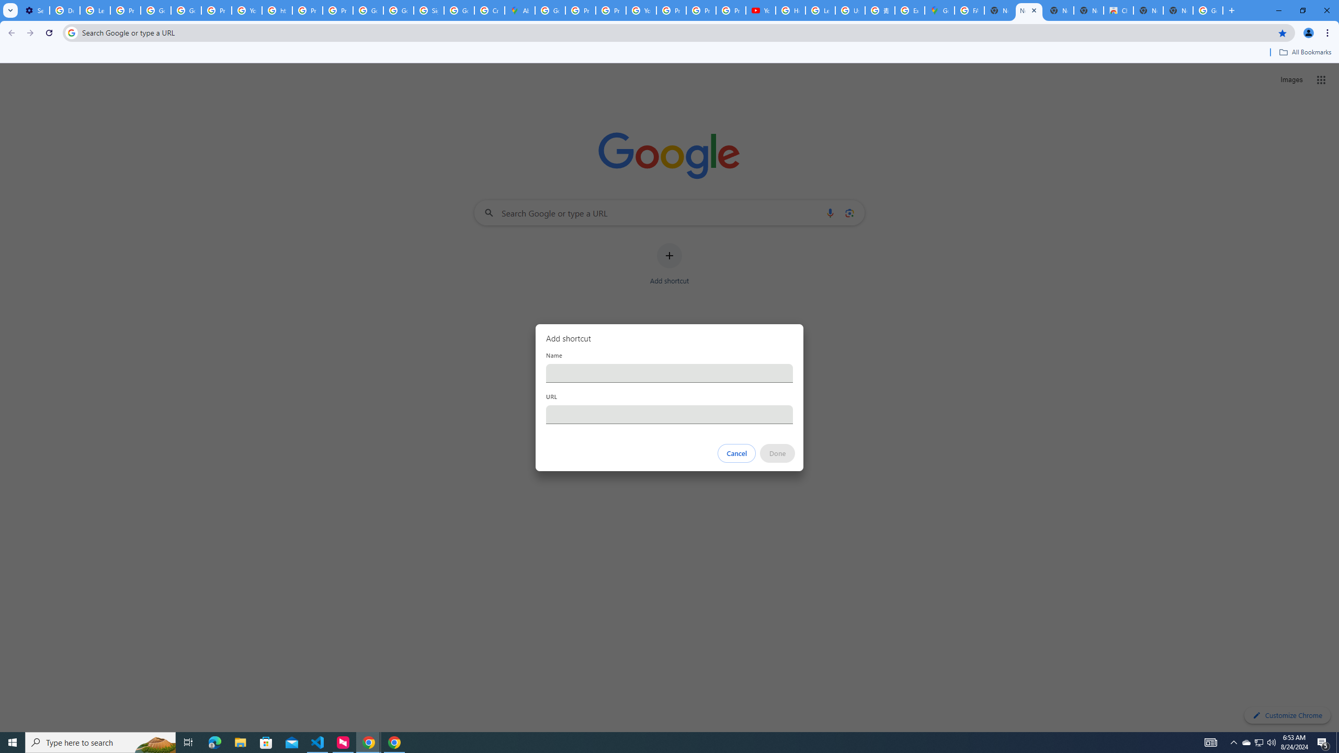 Image resolution: width=1339 pixels, height=753 pixels. I want to click on Settings - On startup, so click(35, 10).